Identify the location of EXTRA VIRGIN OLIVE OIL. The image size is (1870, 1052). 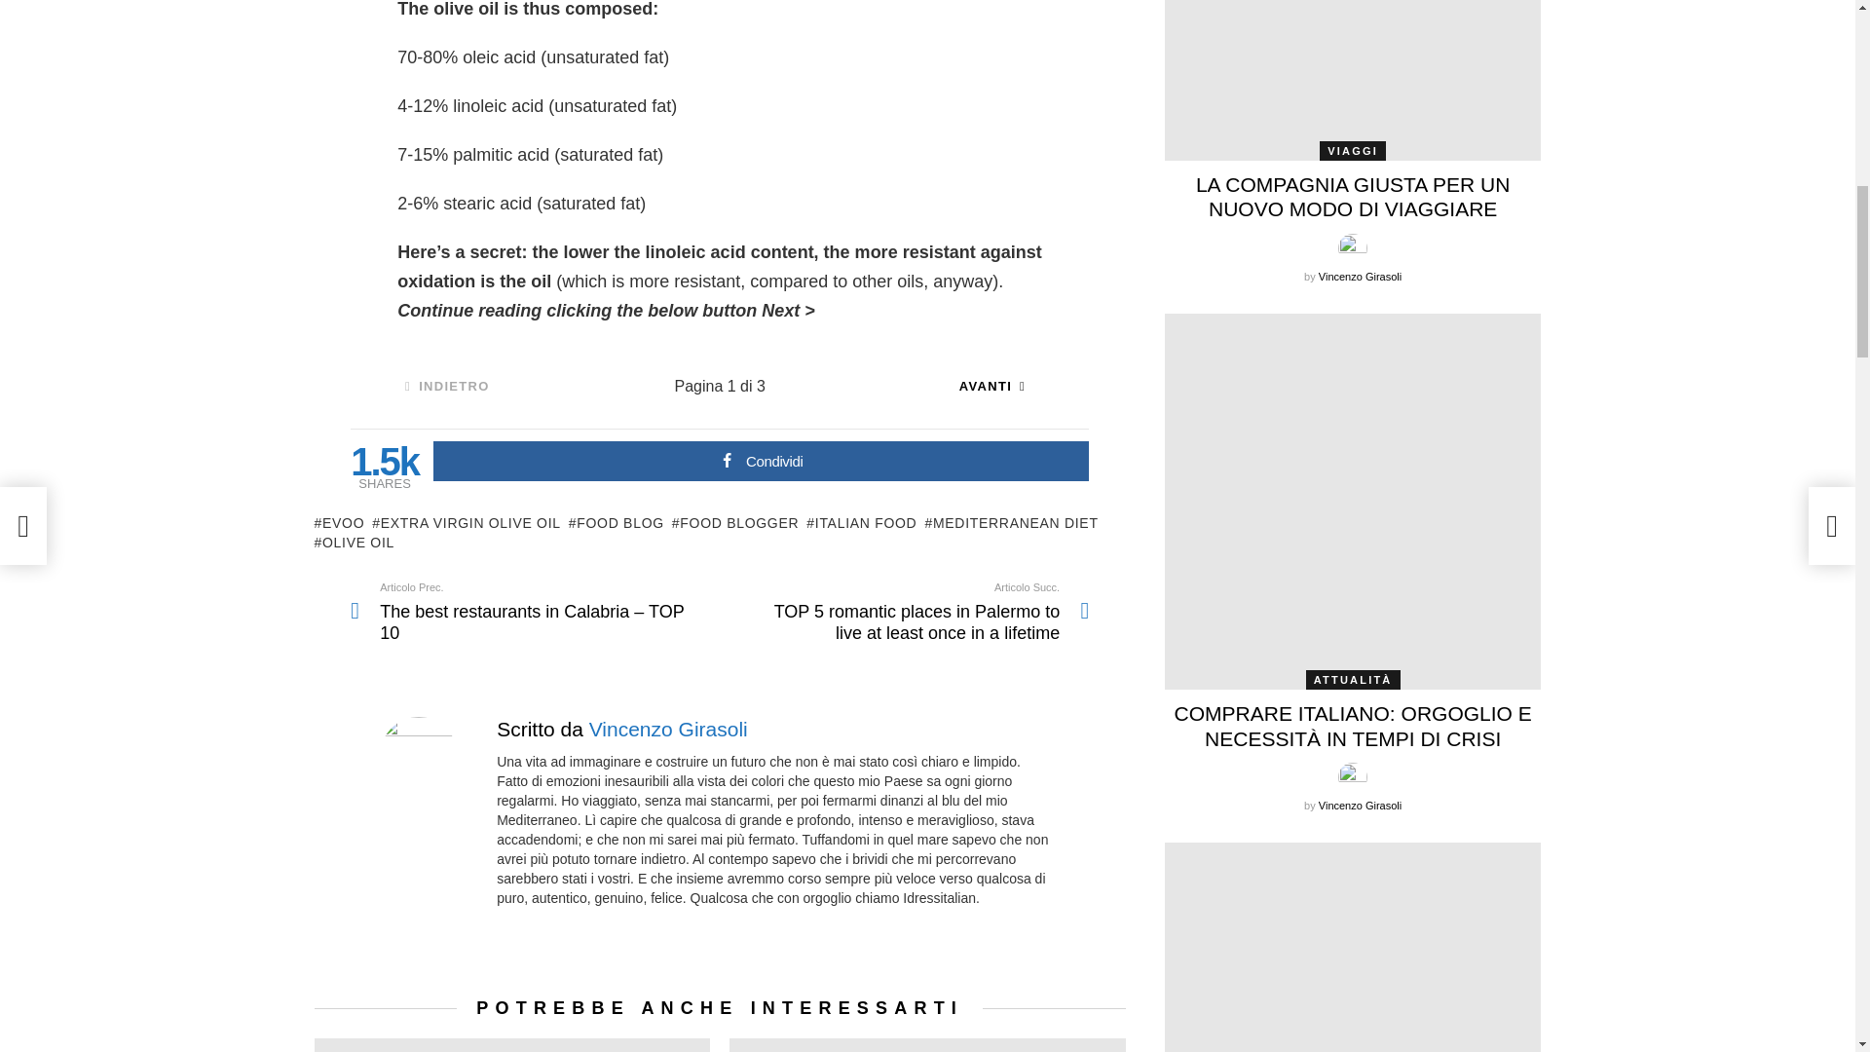
(467, 522).